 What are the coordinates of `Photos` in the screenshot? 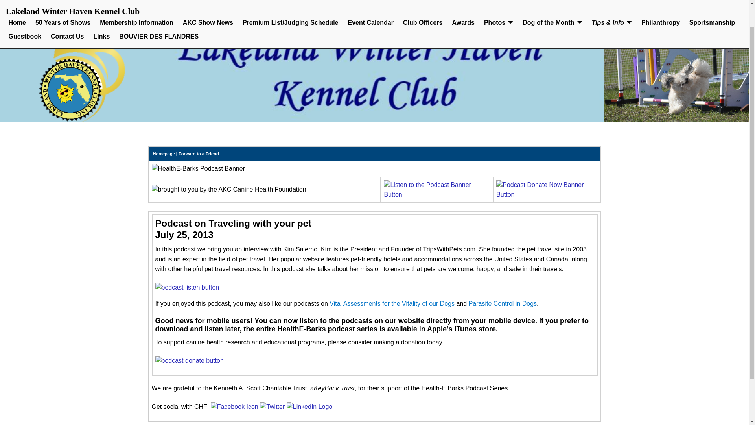 It's located at (499, 2).